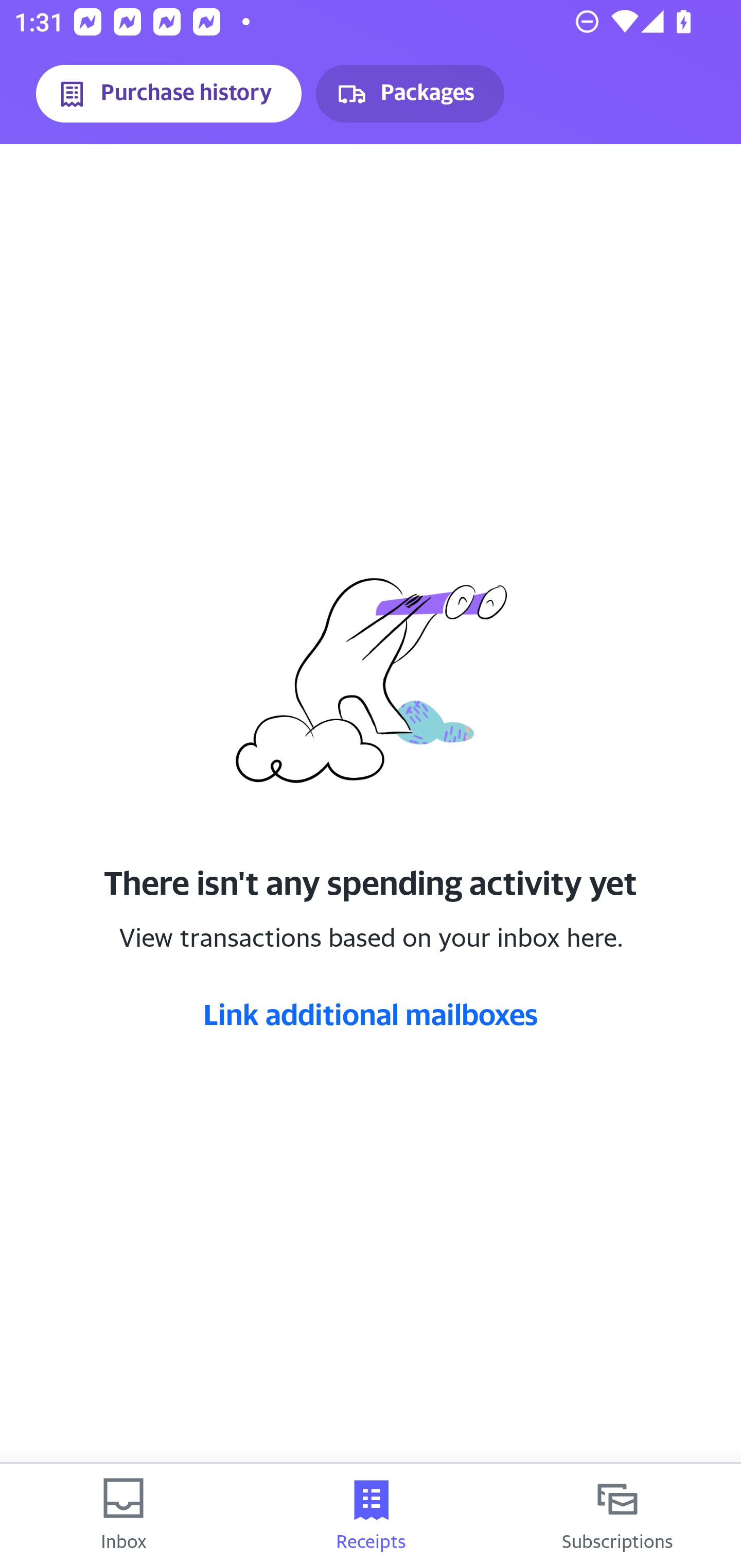  What do you see at coordinates (617, 1515) in the screenshot?
I see `Subscriptions` at bounding box center [617, 1515].